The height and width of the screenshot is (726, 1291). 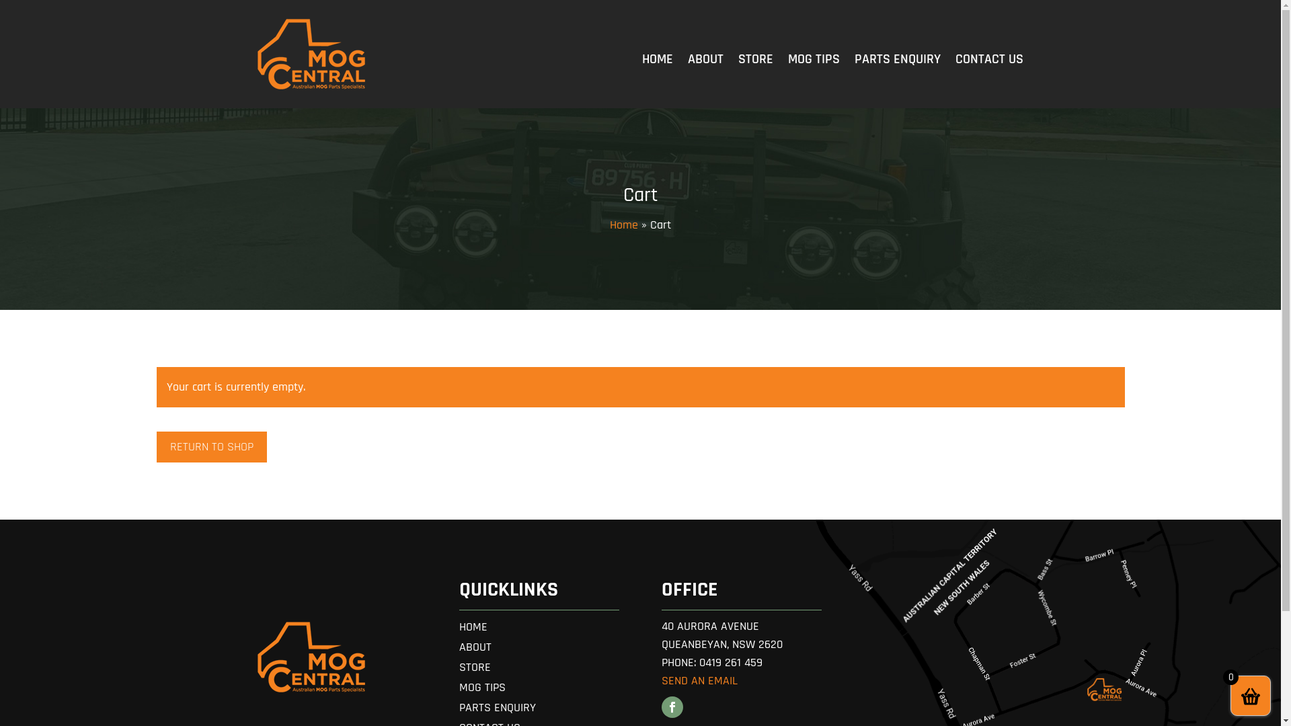 I want to click on Home, so click(x=624, y=225).